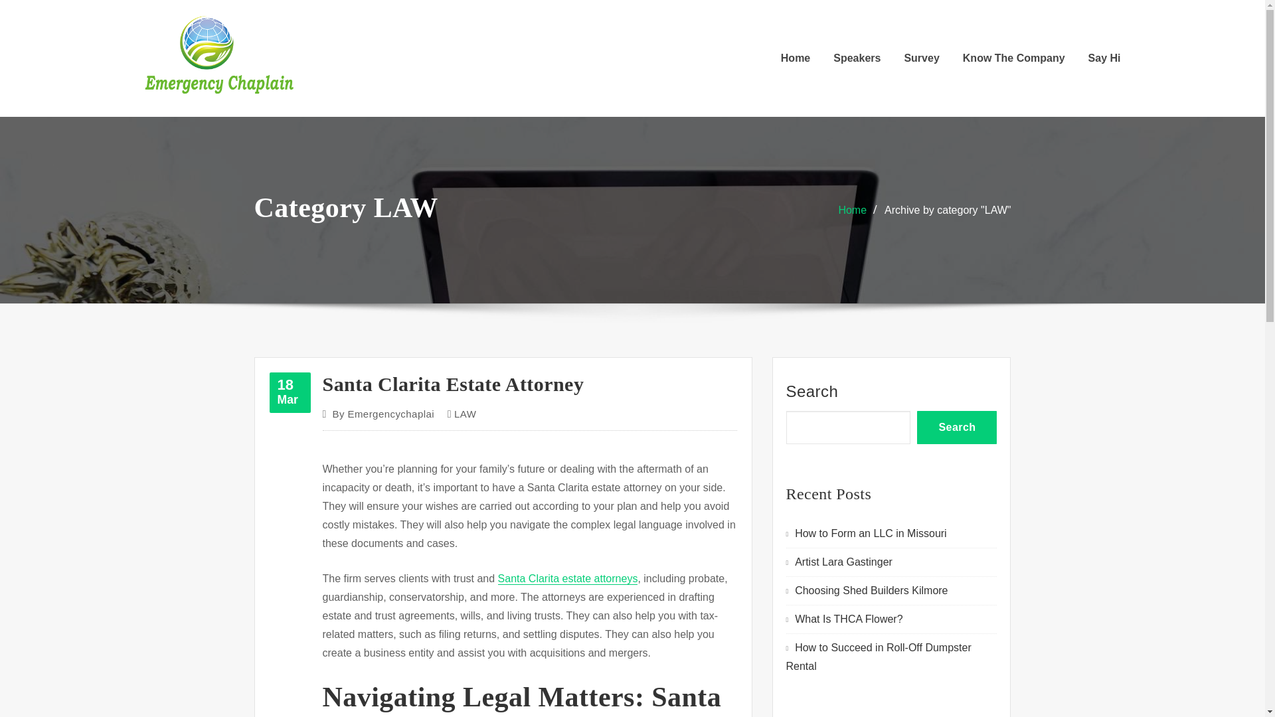 The image size is (1275, 717). What do you see at coordinates (956, 427) in the screenshot?
I see `Home` at bounding box center [956, 427].